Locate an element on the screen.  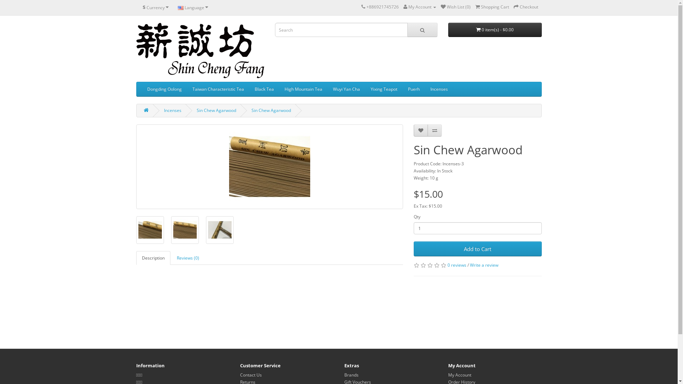
Wuyi Yan Cha is located at coordinates (346, 89).